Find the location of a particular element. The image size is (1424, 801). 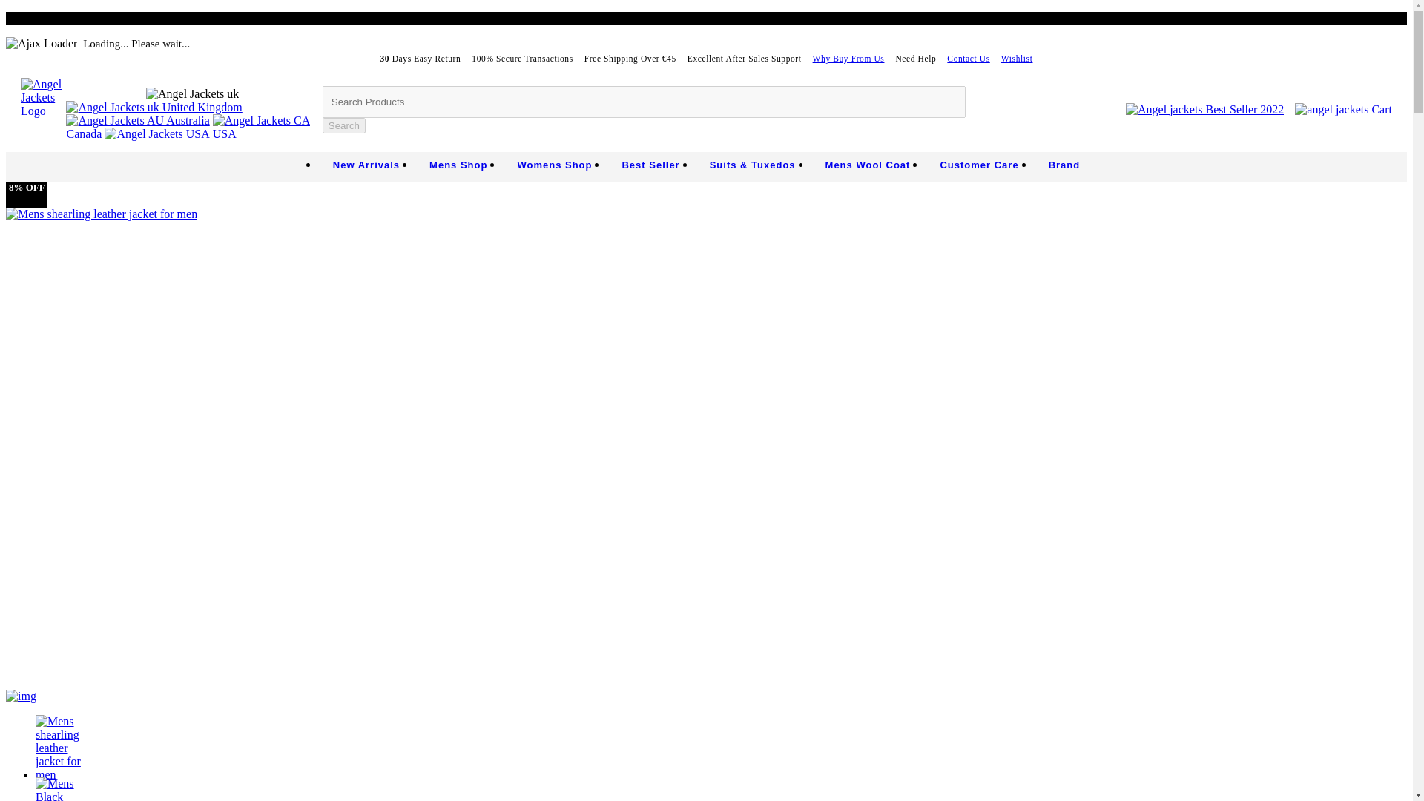

Contact Us is located at coordinates (968, 59).